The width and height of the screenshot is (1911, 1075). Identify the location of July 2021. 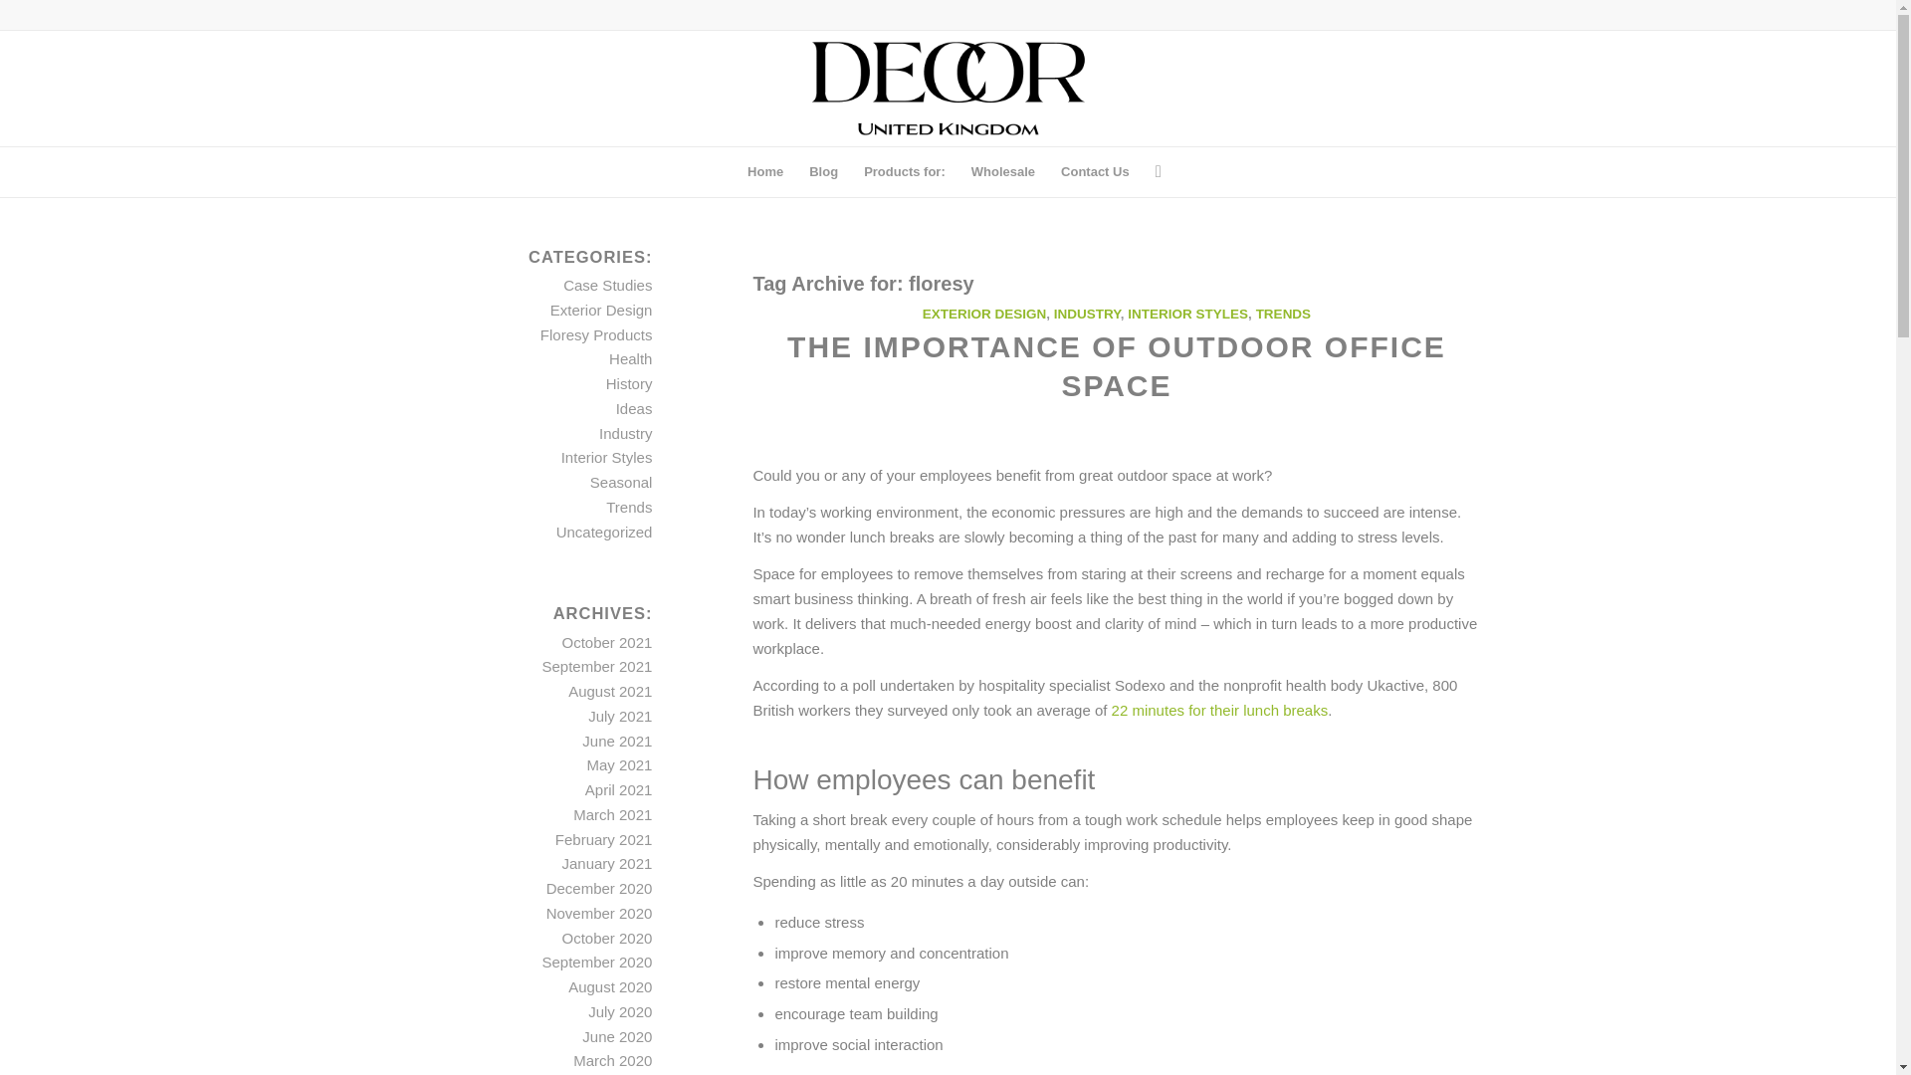
(619, 715).